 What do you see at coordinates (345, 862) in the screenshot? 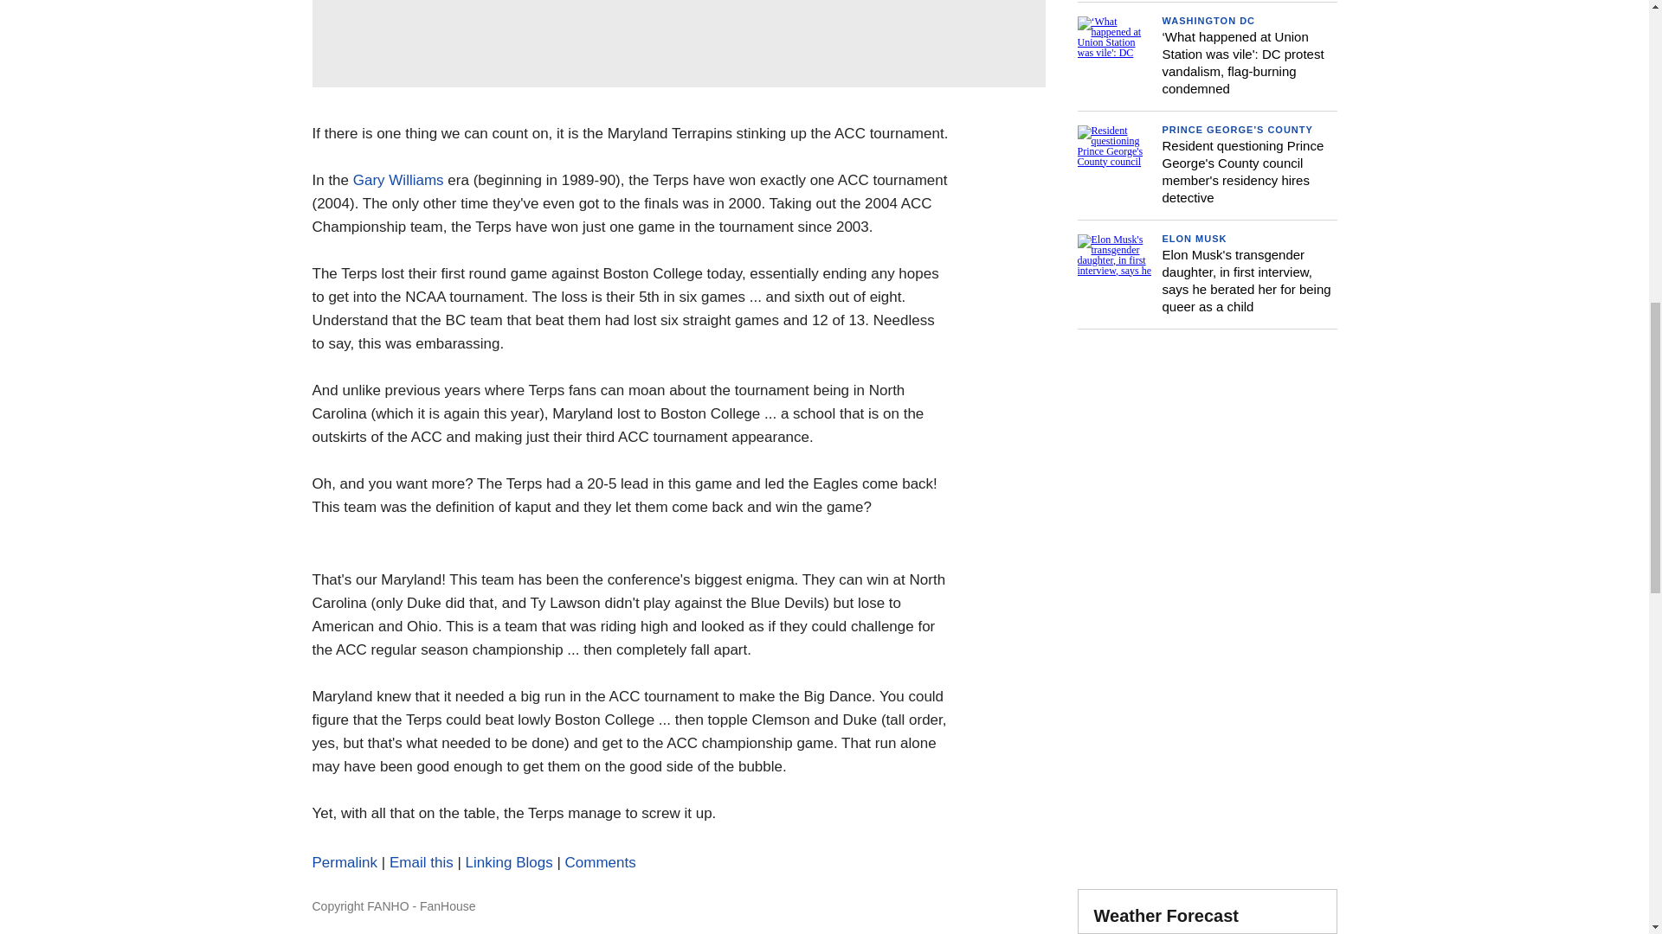
I see `Permalink` at bounding box center [345, 862].